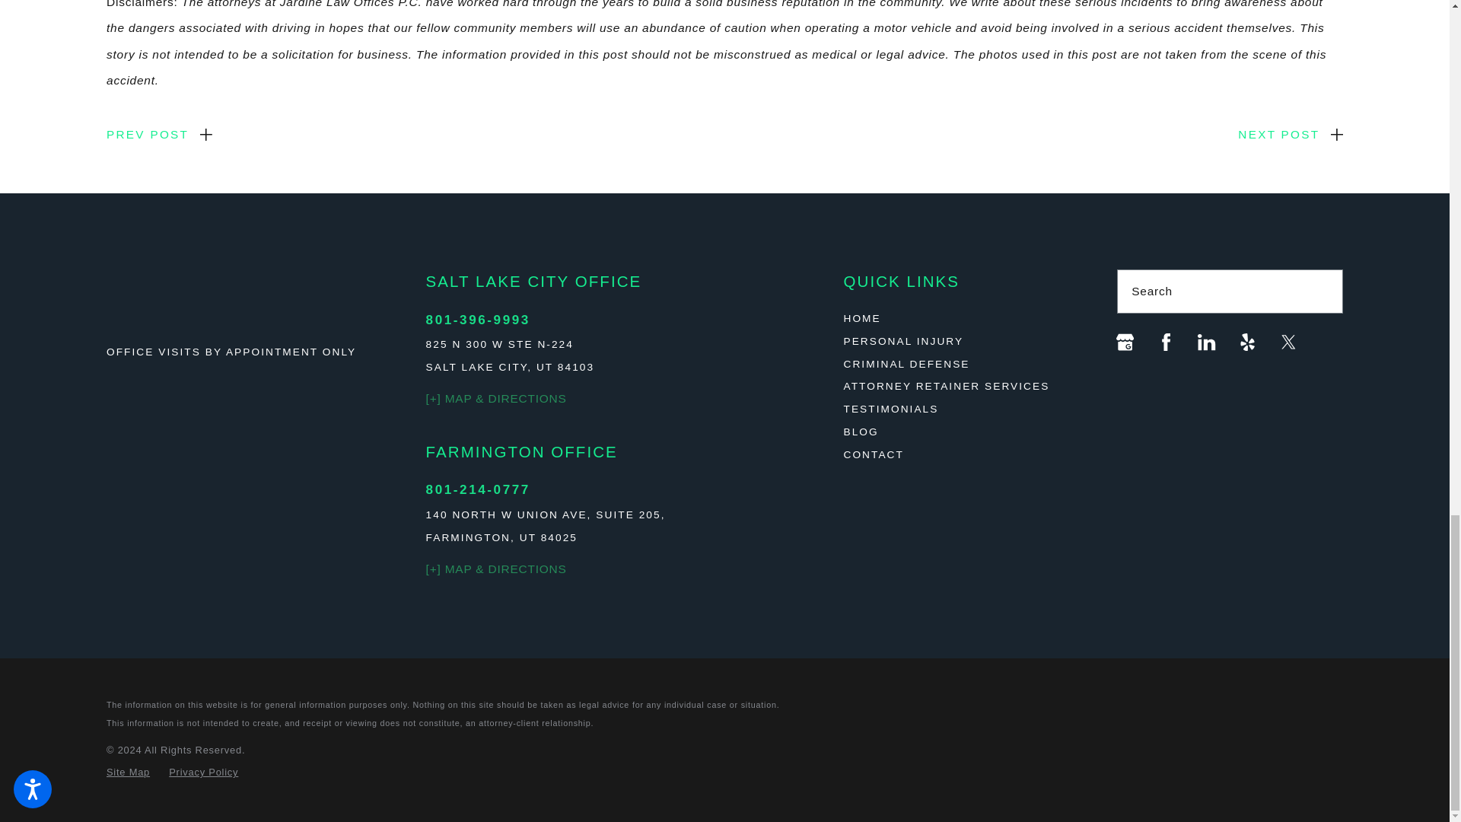 The image size is (1461, 822). I want to click on Search Our Site, so click(1323, 291).